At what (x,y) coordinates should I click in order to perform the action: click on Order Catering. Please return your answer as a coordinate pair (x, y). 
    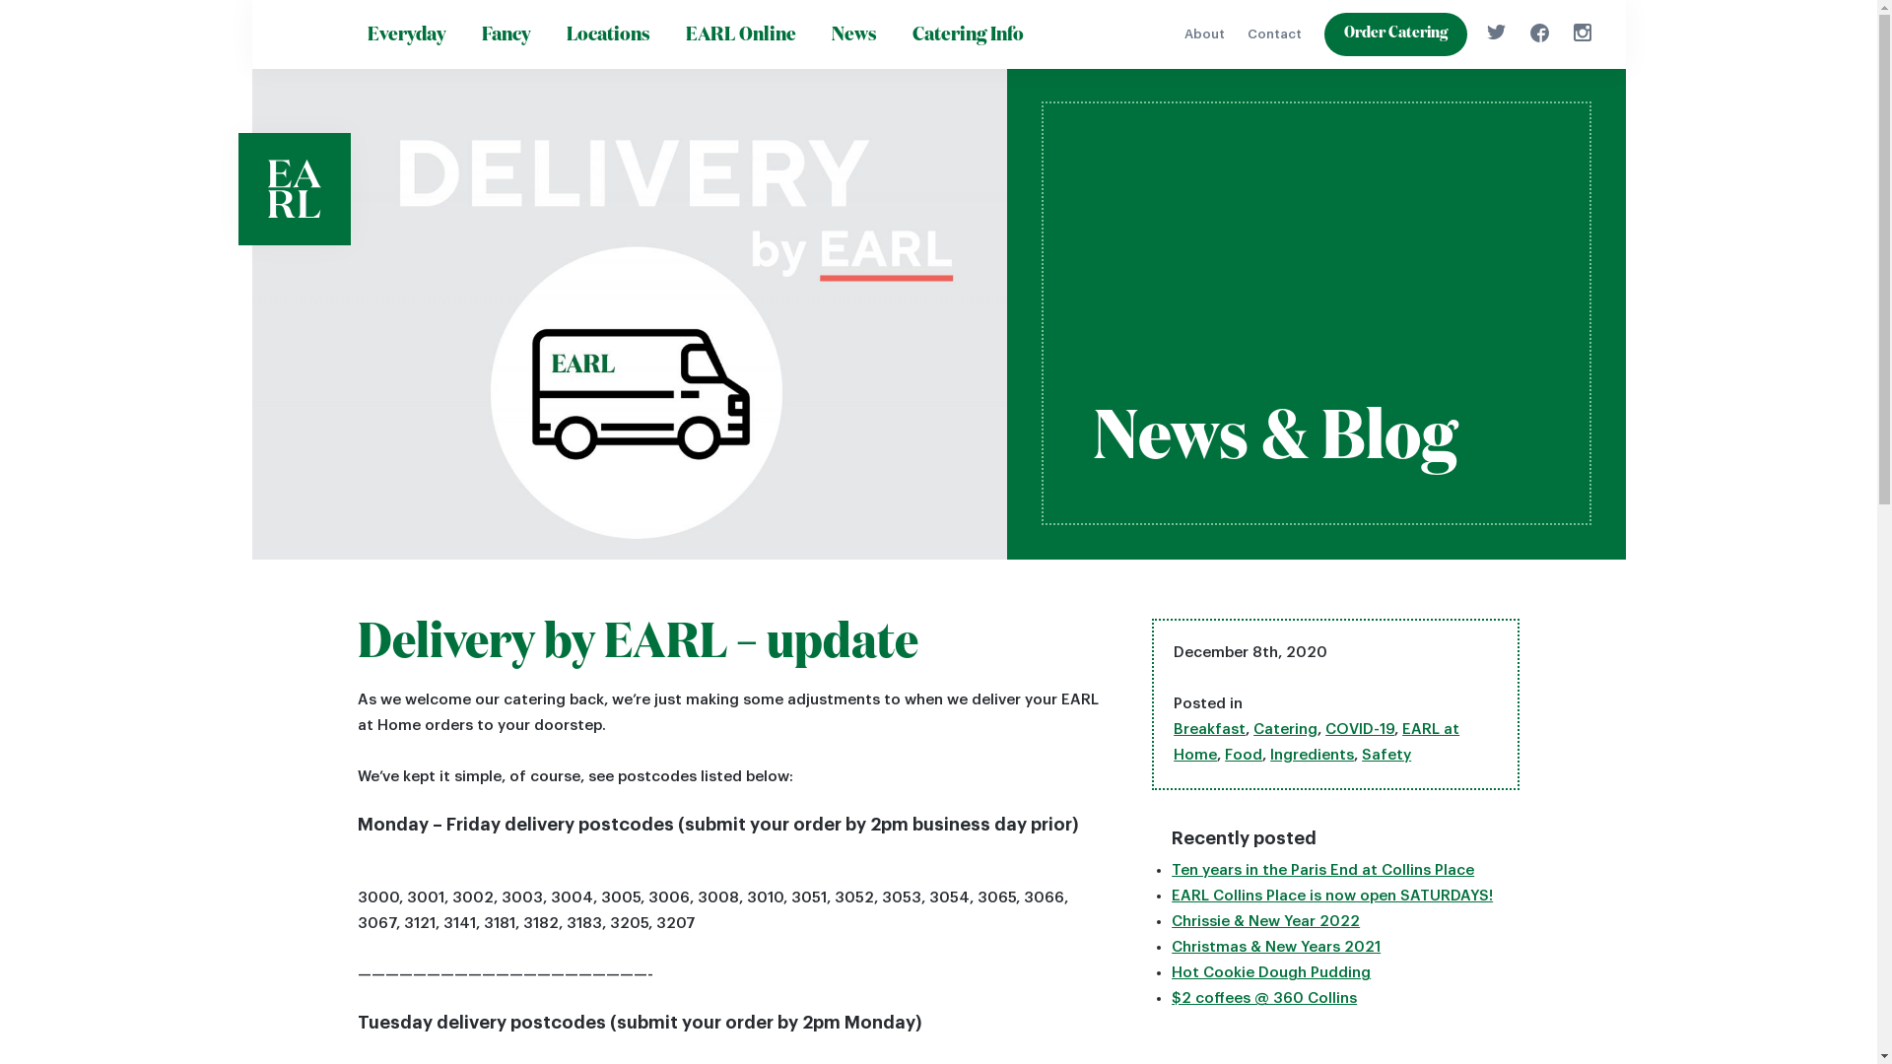
    Looking at the image, I should click on (1395, 34).